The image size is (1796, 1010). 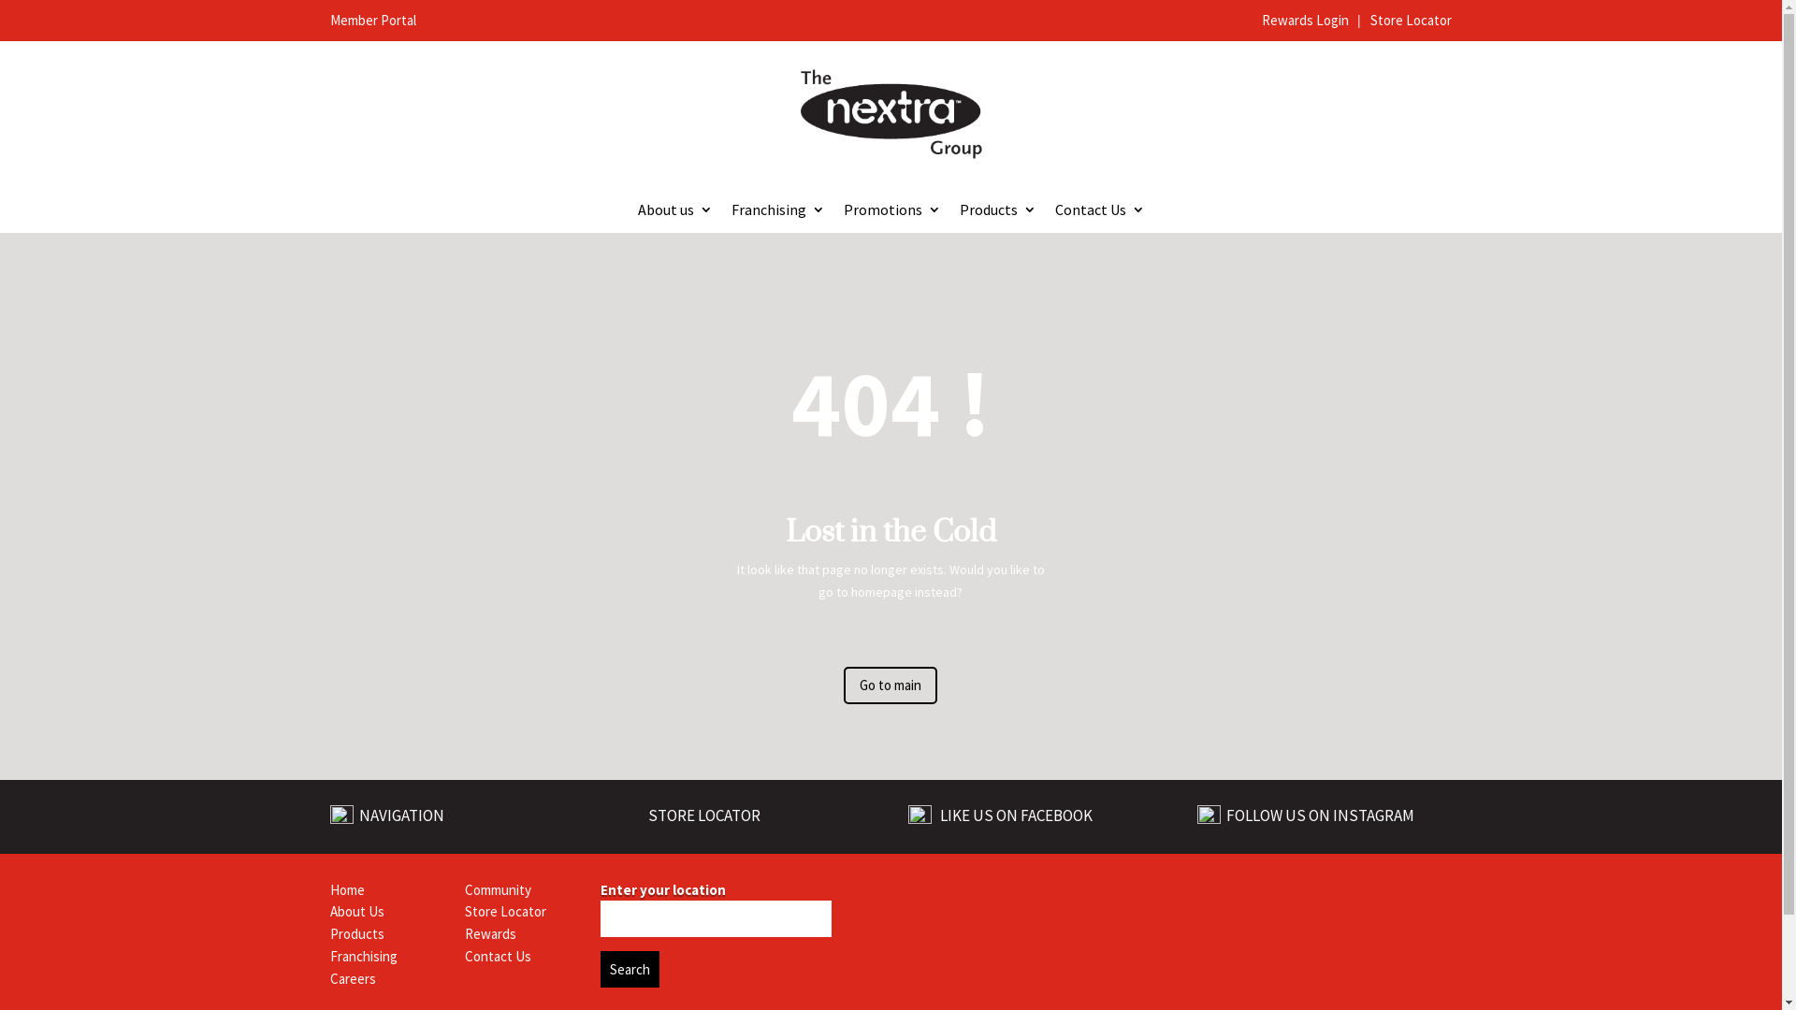 I want to click on LIKE US ON FACEBOOK, so click(x=1016, y=816).